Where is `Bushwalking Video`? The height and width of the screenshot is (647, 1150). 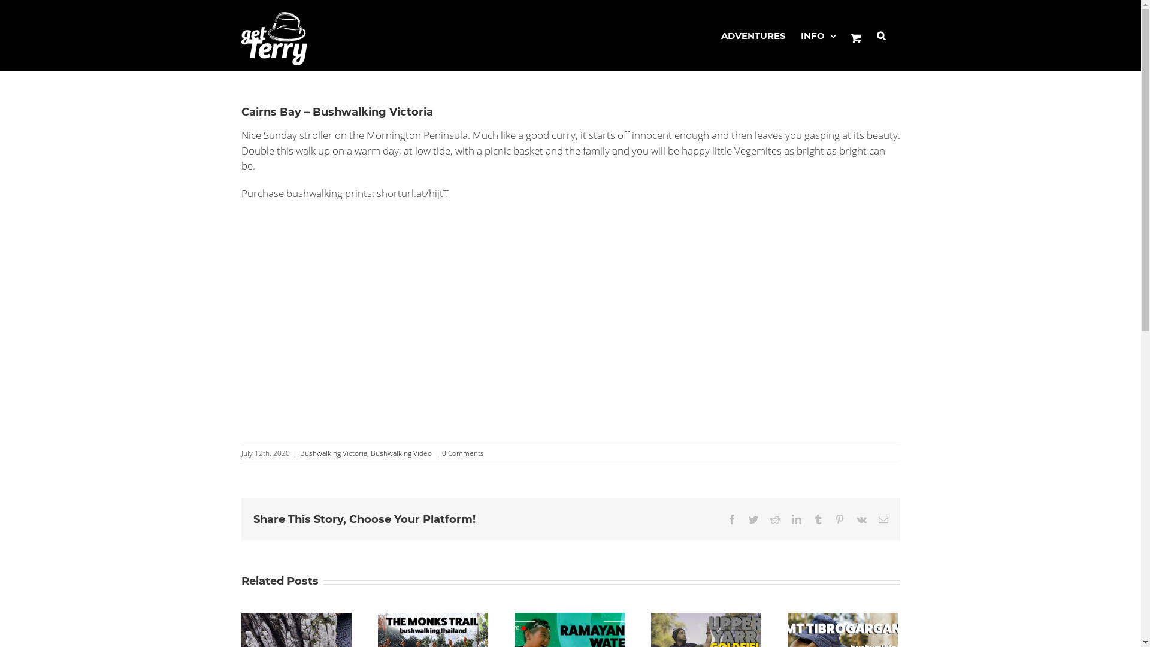
Bushwalking Video is located at coordinates (401, 453).